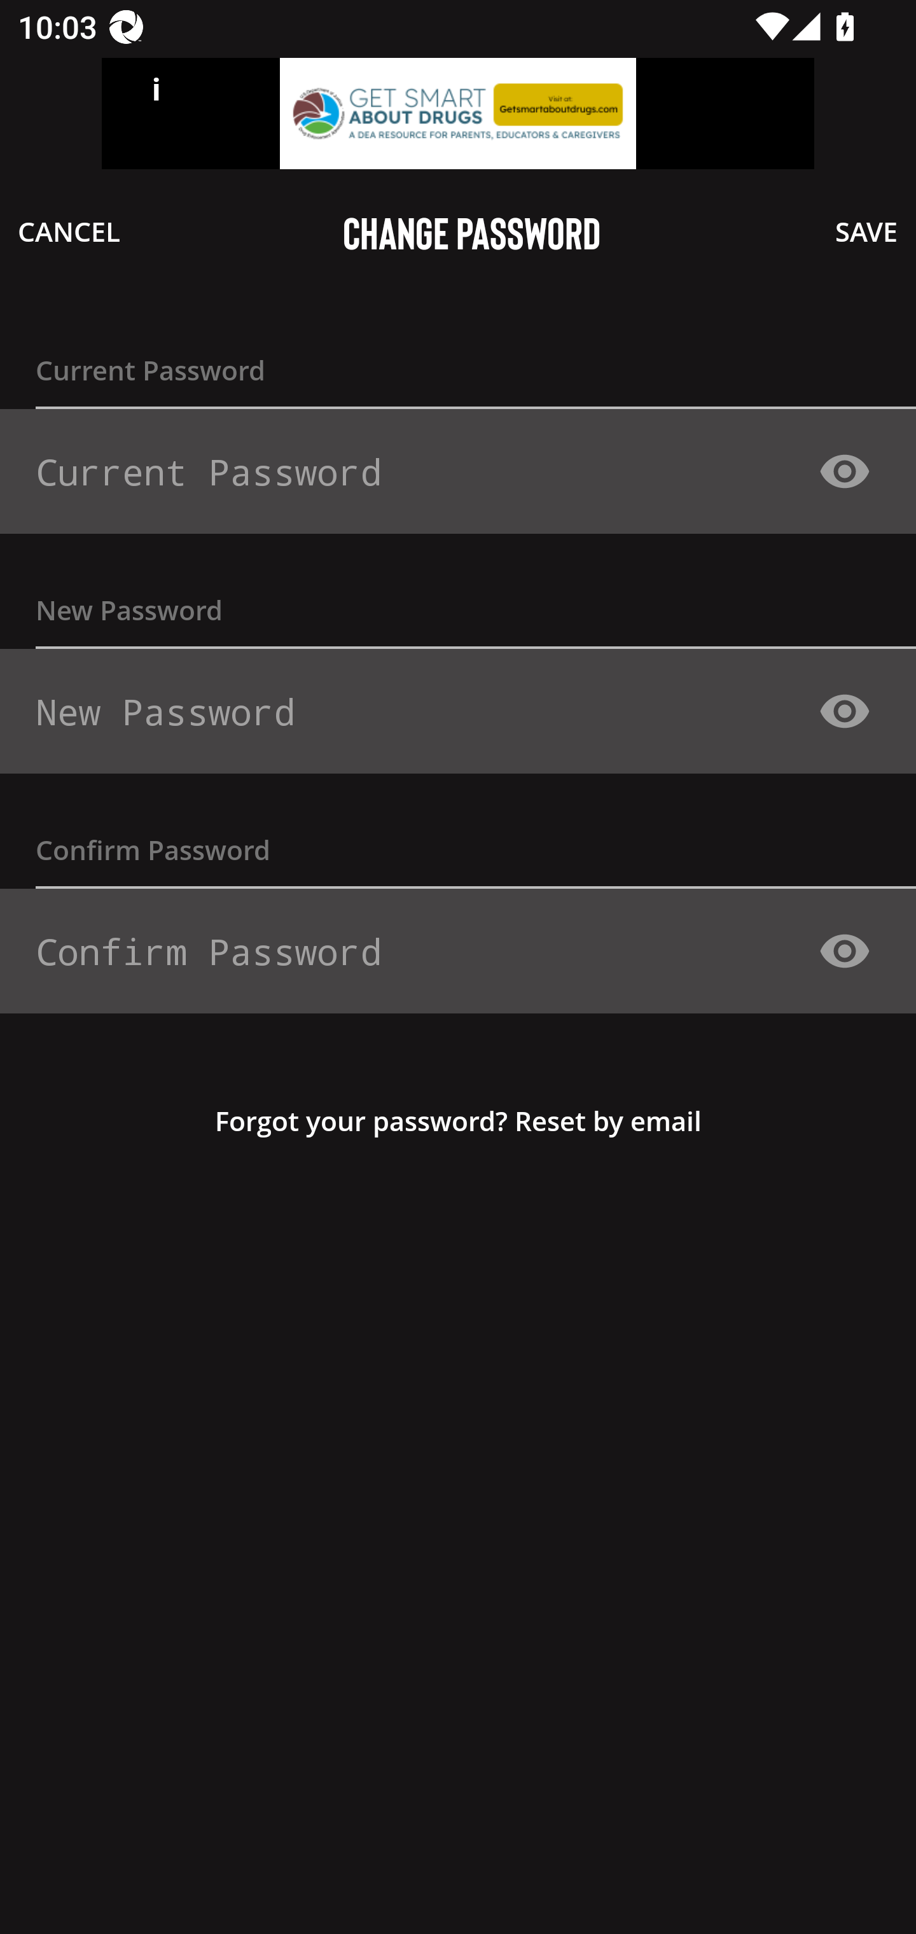 The width and height of the screenshot is (916, 1934). Describe the element at coordinates (866, 230) in the screenshot. I see `SAVE` at that location.